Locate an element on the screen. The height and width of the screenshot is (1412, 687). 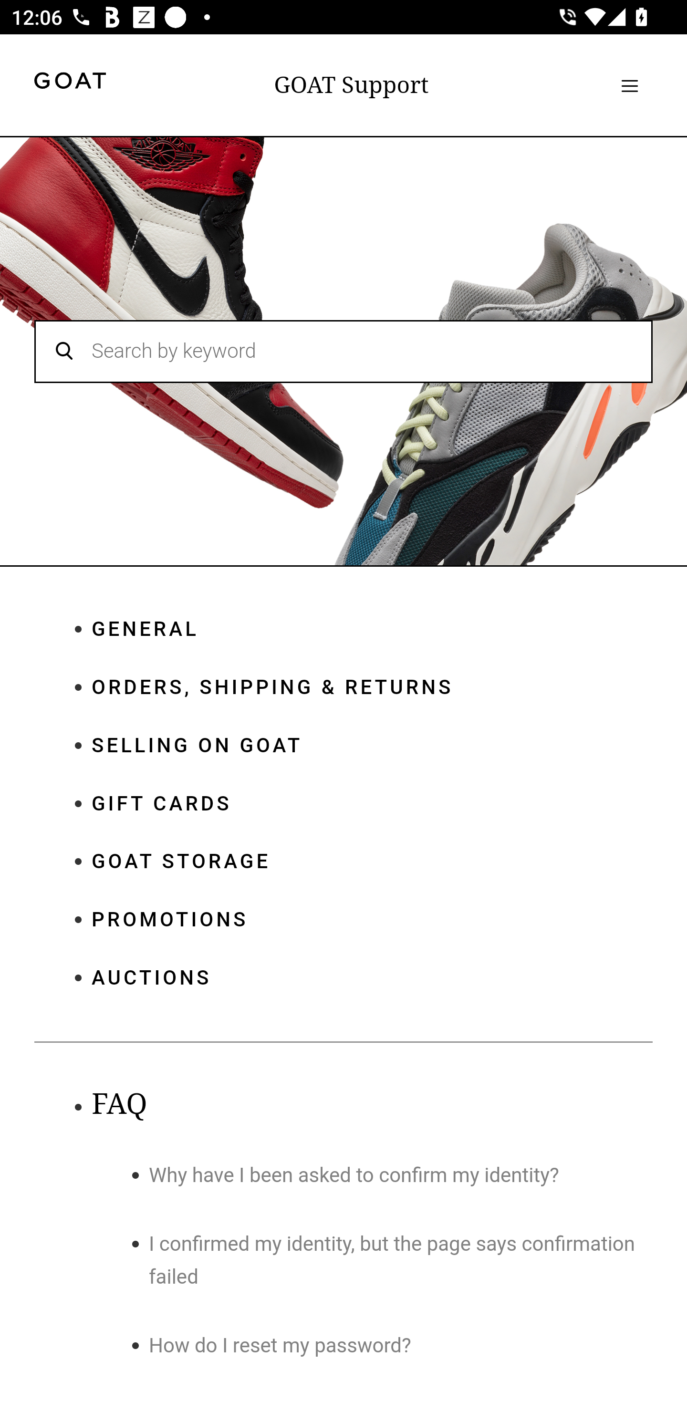
GOAT Support is located at coordinates (351, 85).